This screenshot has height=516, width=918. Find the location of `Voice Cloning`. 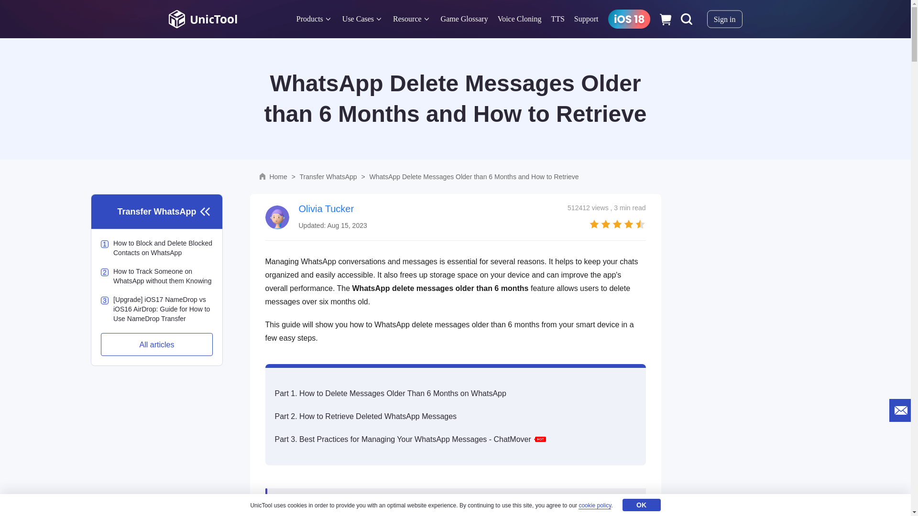

Voice Cloning is located at coordinates (519, 19).